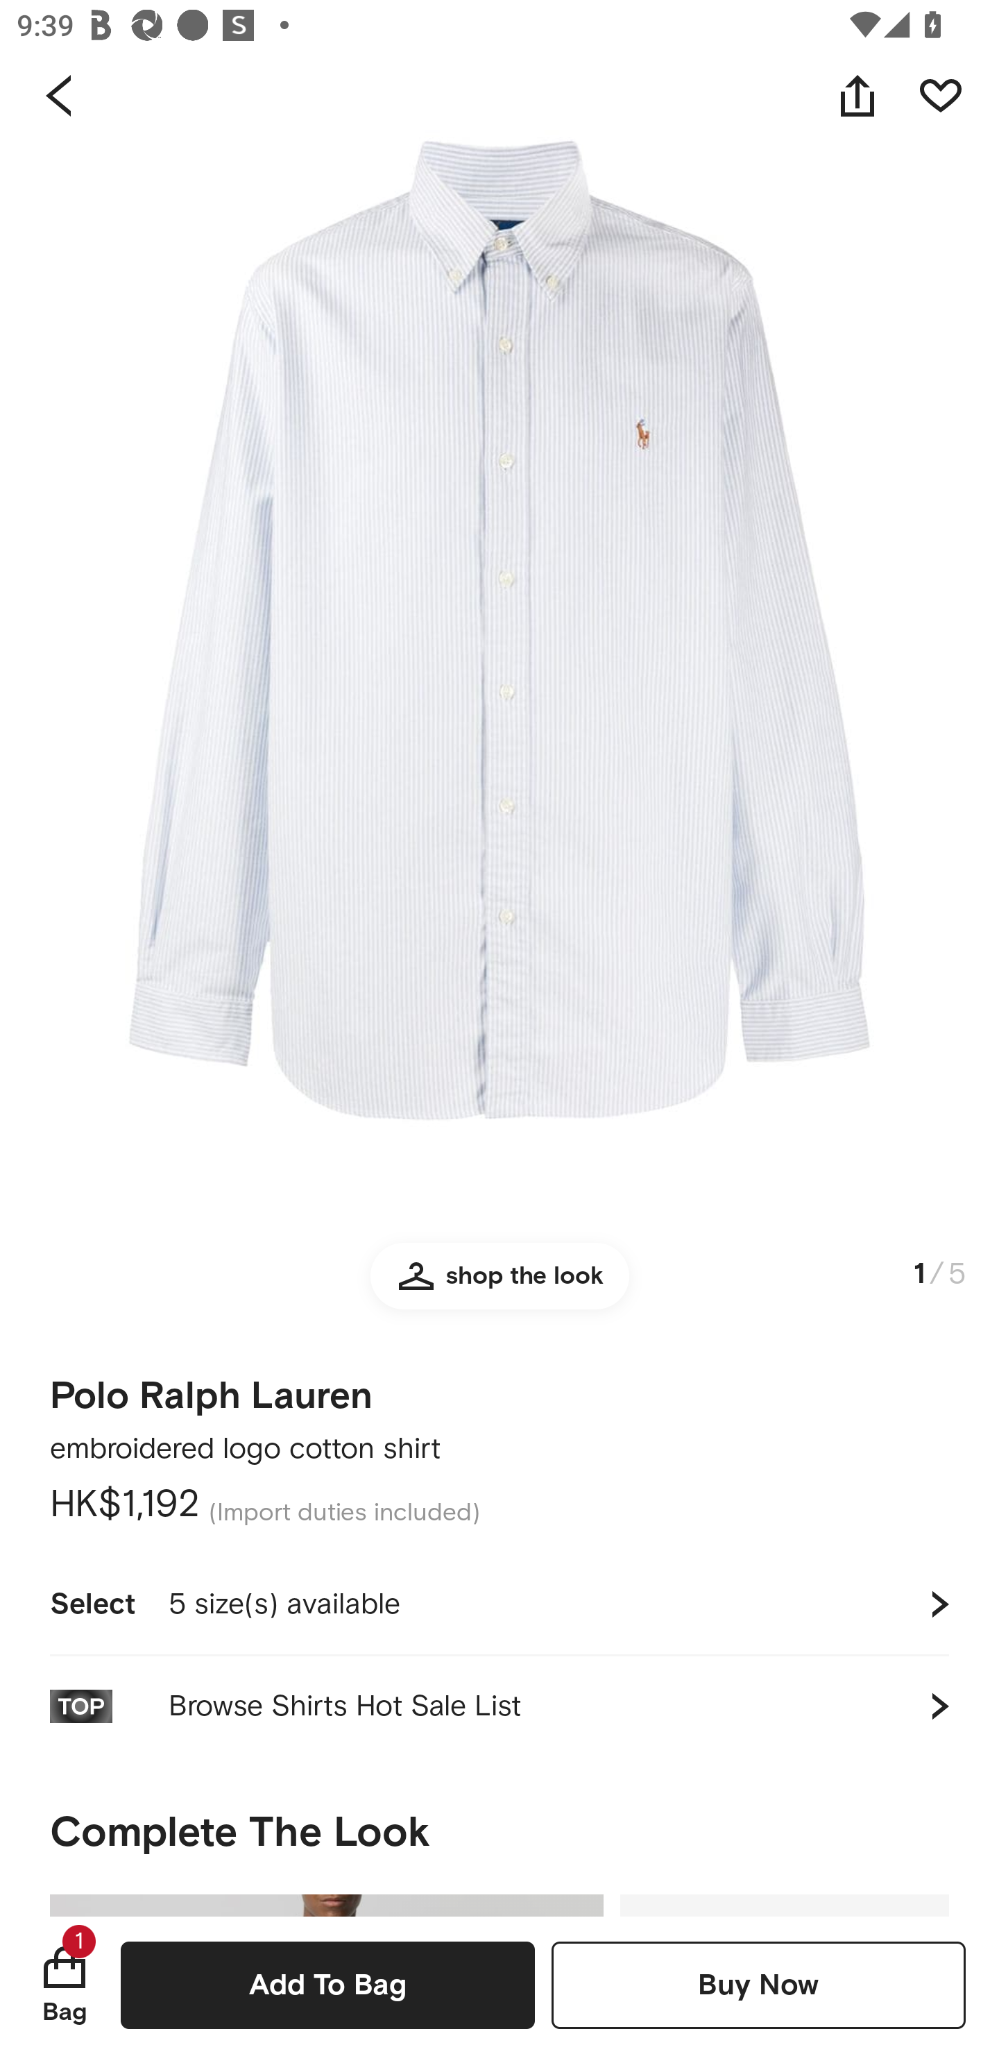 The width and height of the screenshot is (999, 2054). What do you see at coordinates (211, 1388) in the screenshot?
I see `Polo Ralph Lauren` at bounding box center [211, 1388].